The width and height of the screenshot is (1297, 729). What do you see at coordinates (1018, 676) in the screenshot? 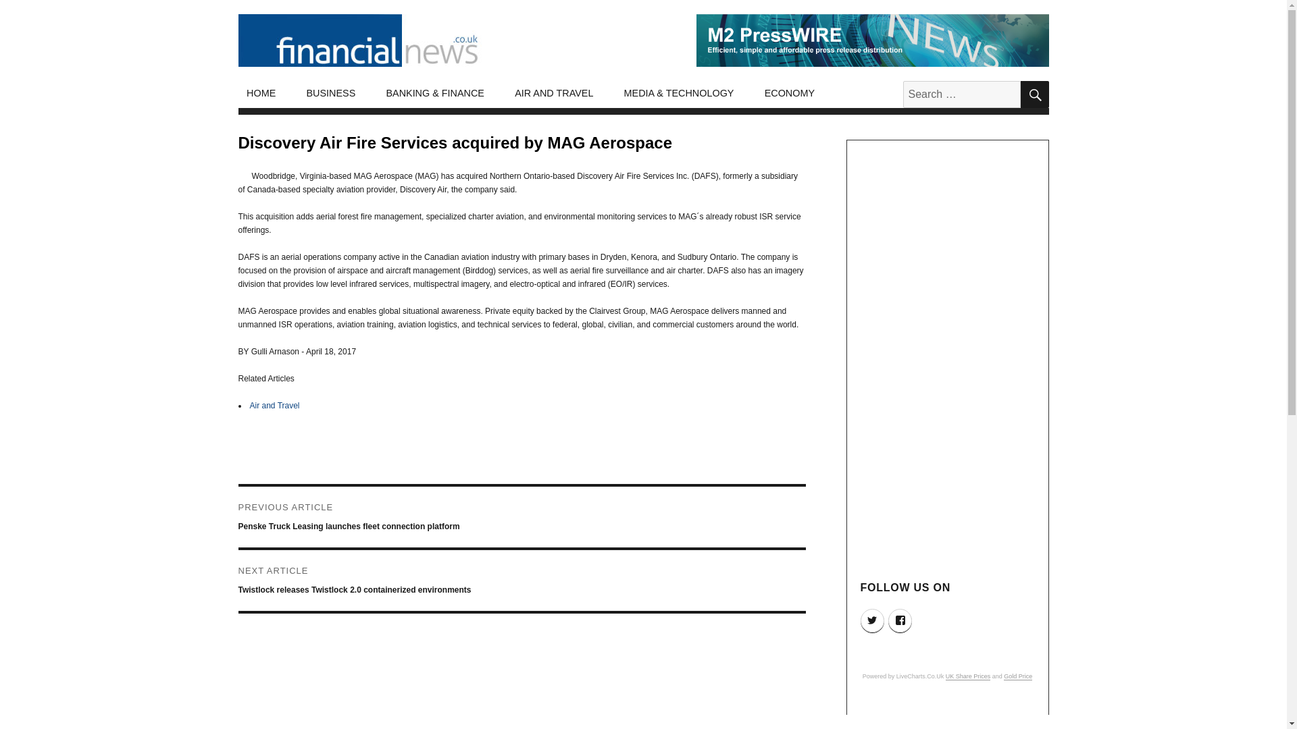
I see `Gold Price` at bounding box center [1018, 676].